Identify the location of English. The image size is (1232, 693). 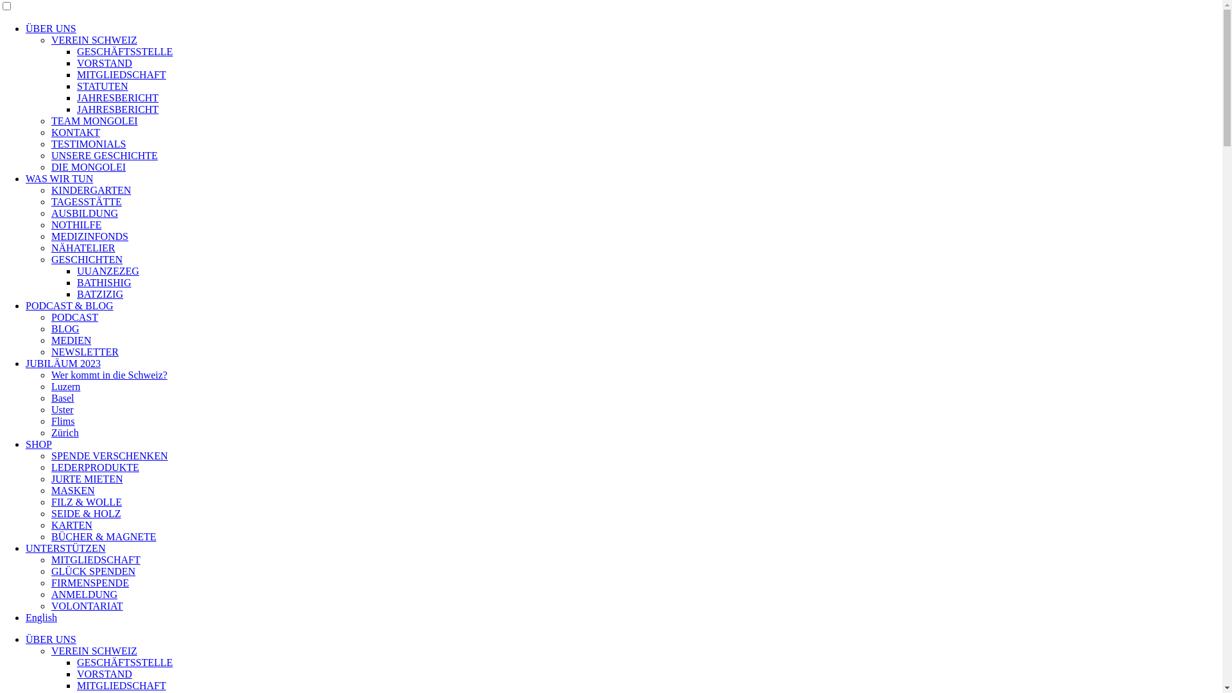
(41, 617).